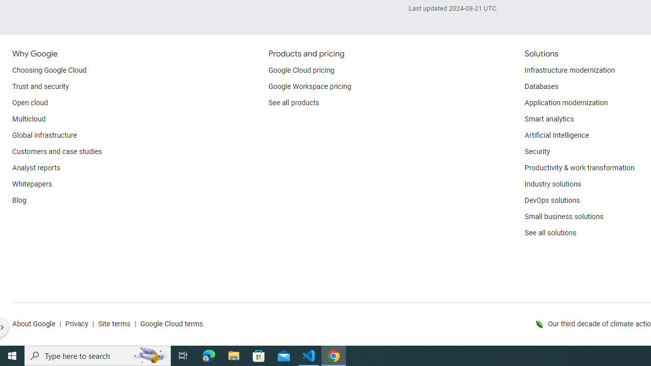 This screenshot has height=366, width=651. Describe the element at coordinates (541, 86) in the screenshot. I see `Databases` at that location.